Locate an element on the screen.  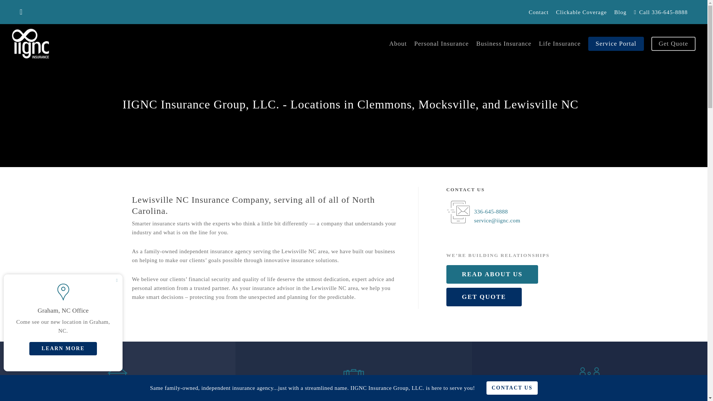
Clickable Coverage is located at coordinates (581, 12).